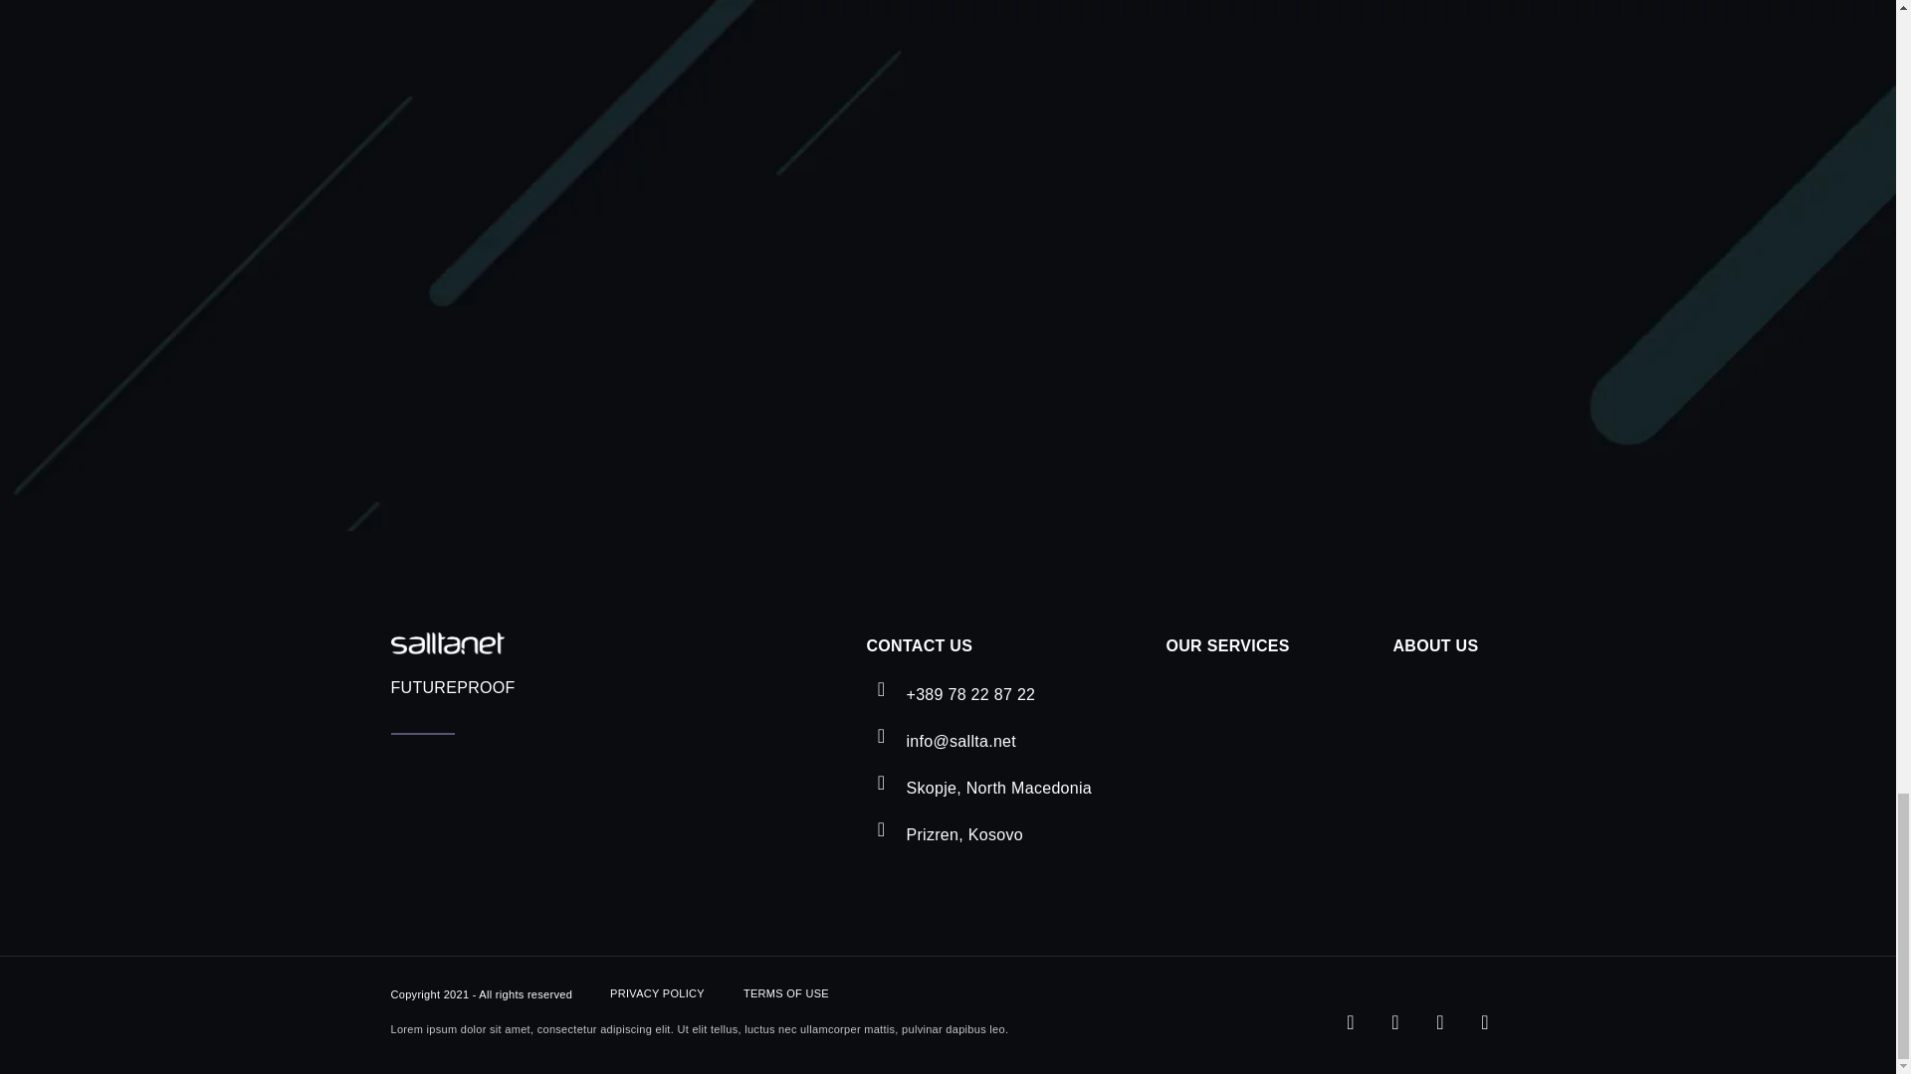 This screenshot has height=1074, width=1911. I want to click on TERMS OF USE, so click(786, 994).